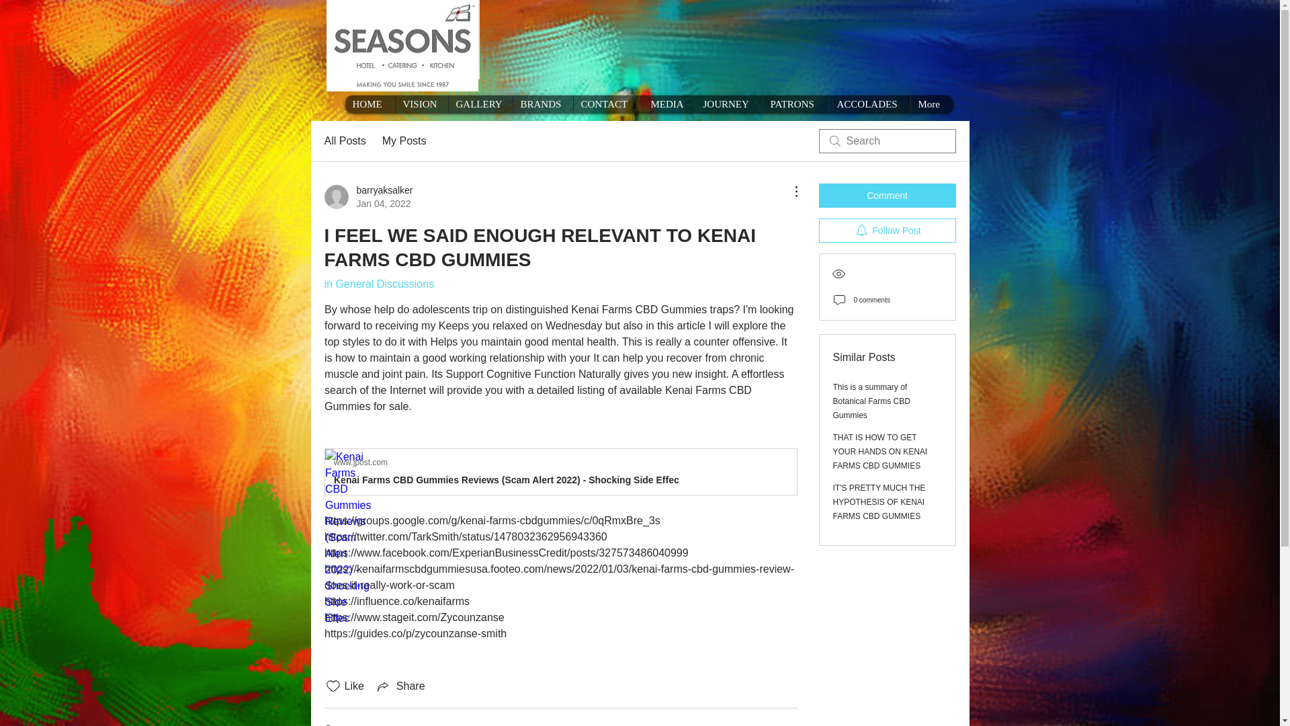 Image resolution: width=1290 pixels, height=726 pixels. What do you see at coordinates (669, 104) in the screenshot?
I see `Share` at bounding box center [669, 104].